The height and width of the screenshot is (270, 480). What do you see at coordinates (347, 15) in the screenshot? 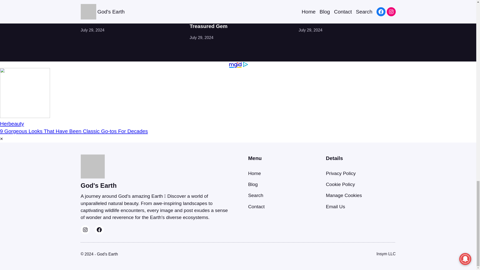
I see `Putting Down Roots at Silver Falls State Park, Oregon` at bounding box center [347, 15].